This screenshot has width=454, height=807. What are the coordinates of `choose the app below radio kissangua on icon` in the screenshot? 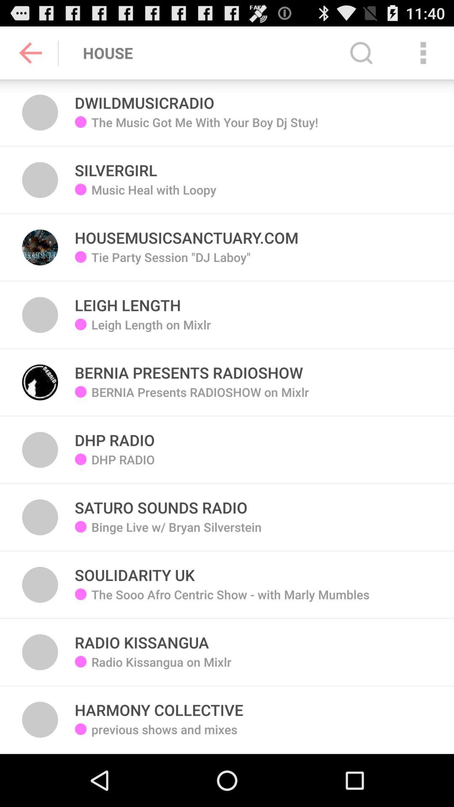 It's located at (159, 705).